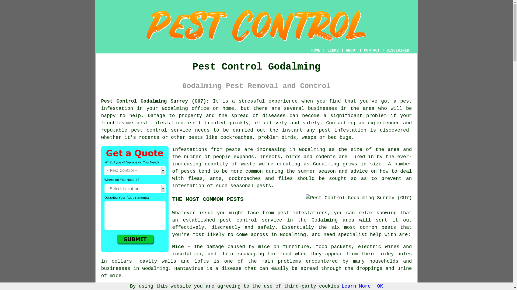 The image size is (517, 290). Describe the element at coordinates (333, 50) in the screenshot. I see `LINKS` at that location.